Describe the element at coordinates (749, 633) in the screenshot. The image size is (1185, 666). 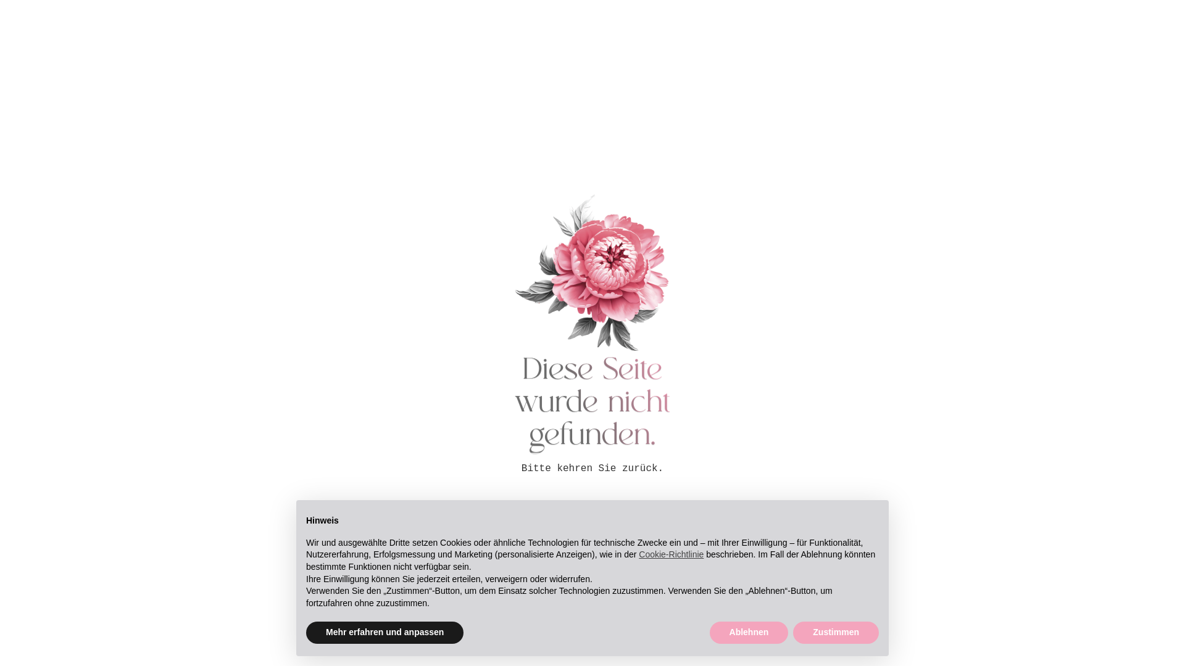
I see `Ablehnen` at that location.